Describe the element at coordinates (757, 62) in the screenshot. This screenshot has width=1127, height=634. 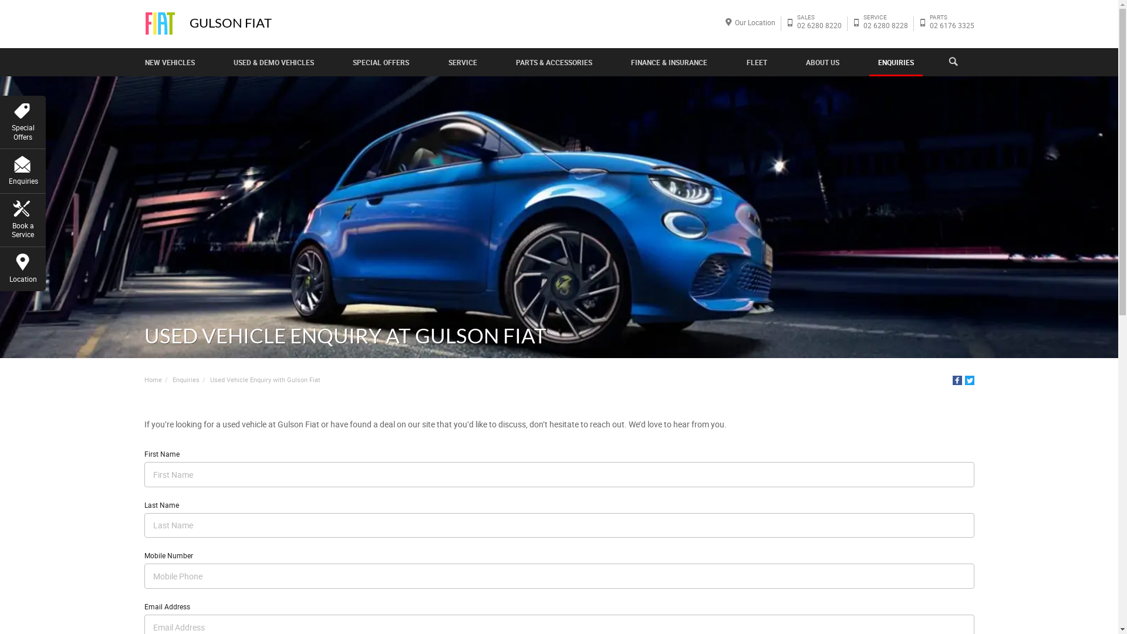
I see `FLEET` at that location.